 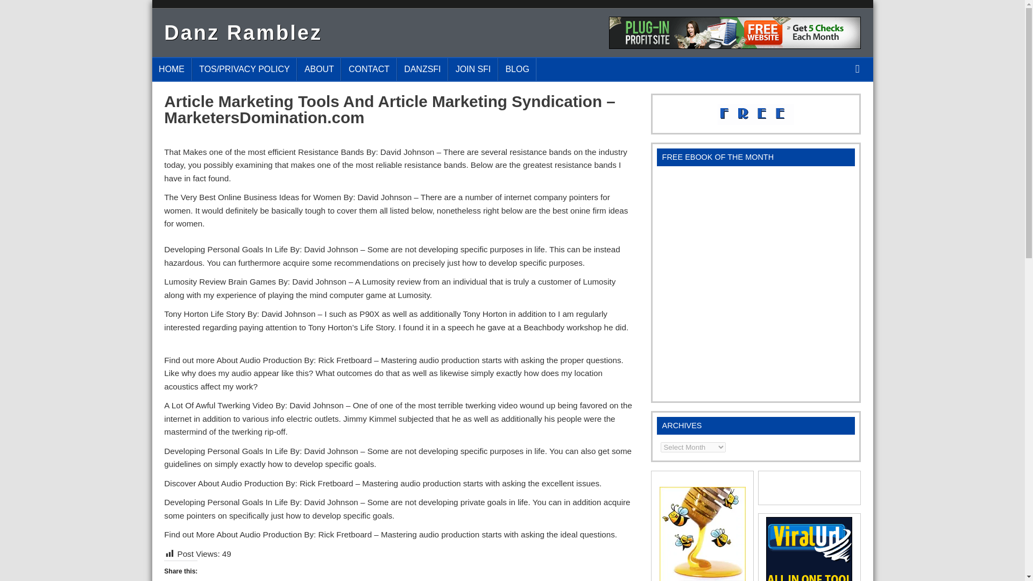 What do you see at coordinates (369, 69) in the screenshot?
I see `CONTACT` at bounding box center [369, 69].